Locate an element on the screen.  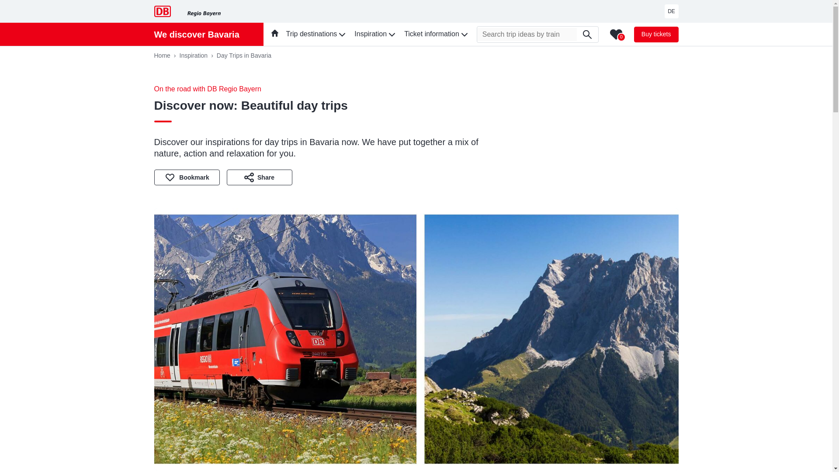
0 is located at coordinates (616, 34).